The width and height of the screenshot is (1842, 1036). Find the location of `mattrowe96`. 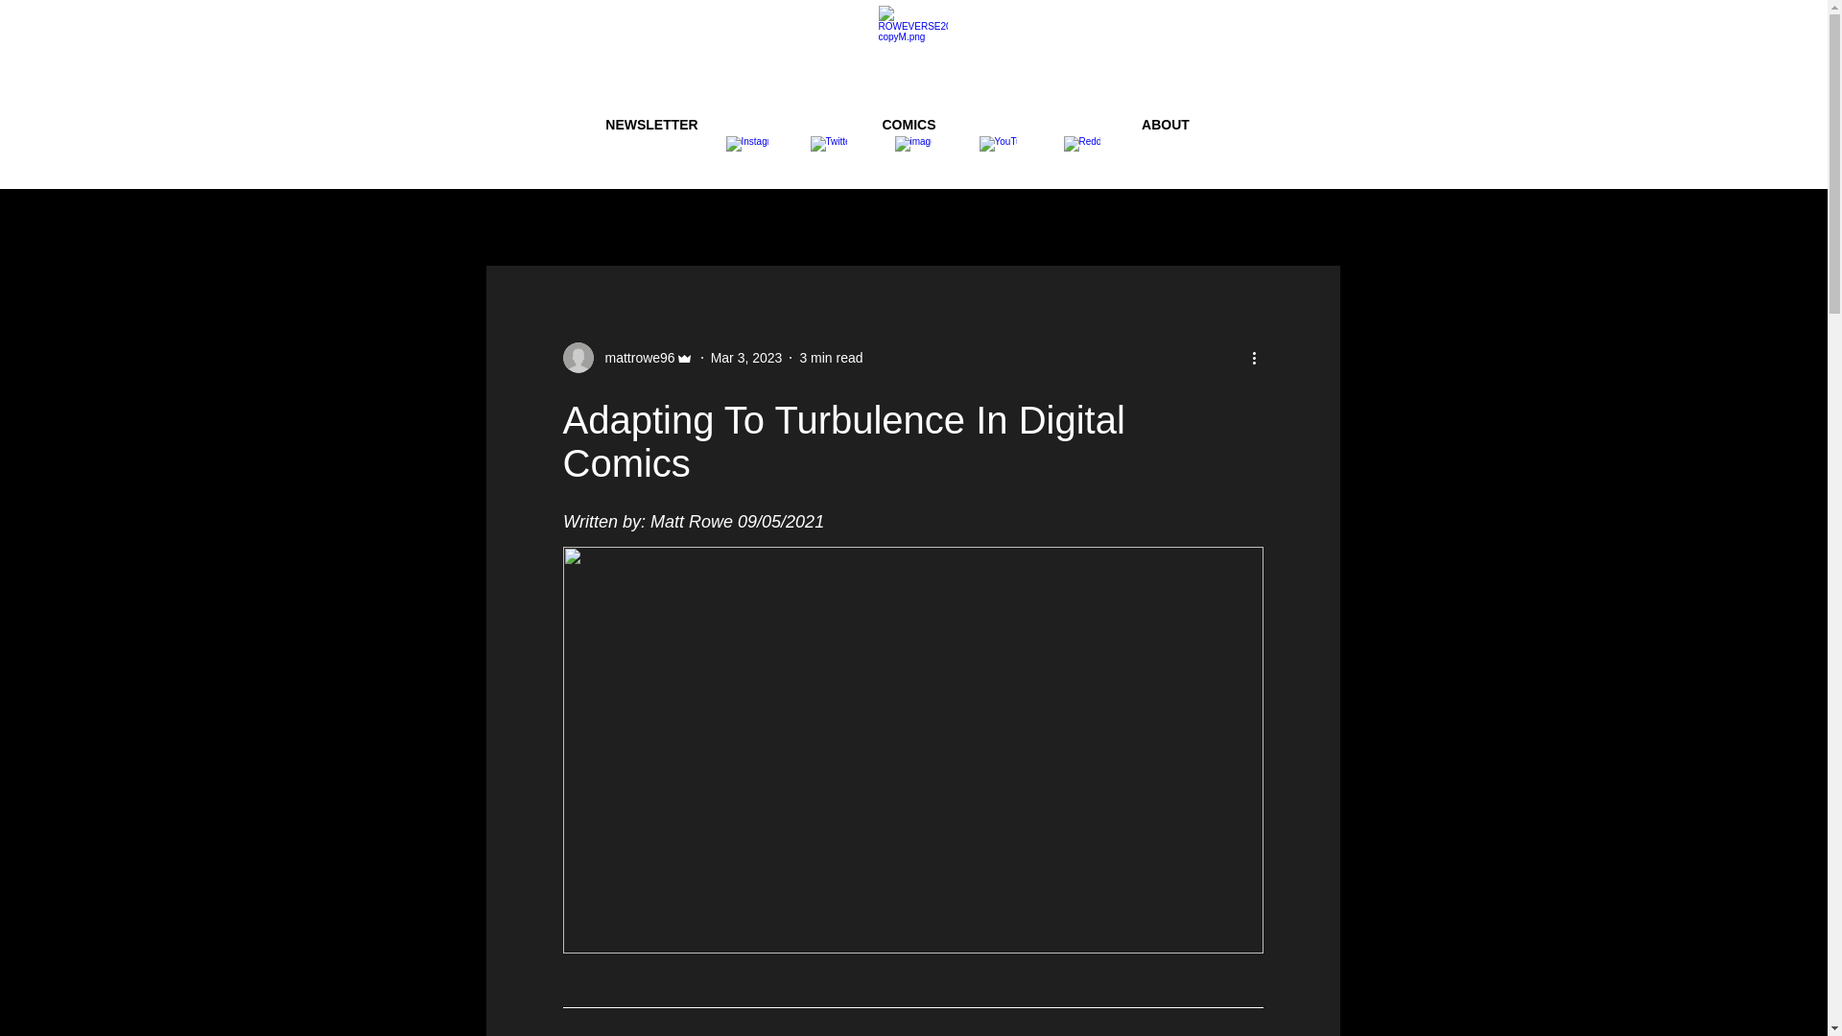

mattrowe96 is located at coordinates (626, 357).